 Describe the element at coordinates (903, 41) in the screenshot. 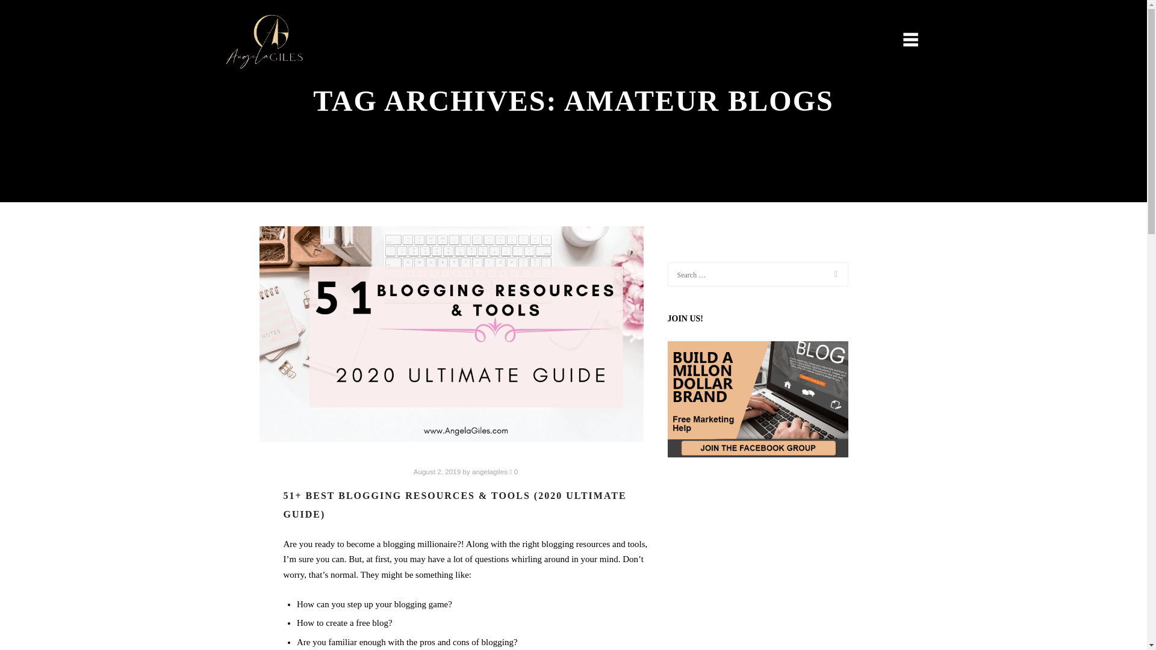

I see `More info` at that location.